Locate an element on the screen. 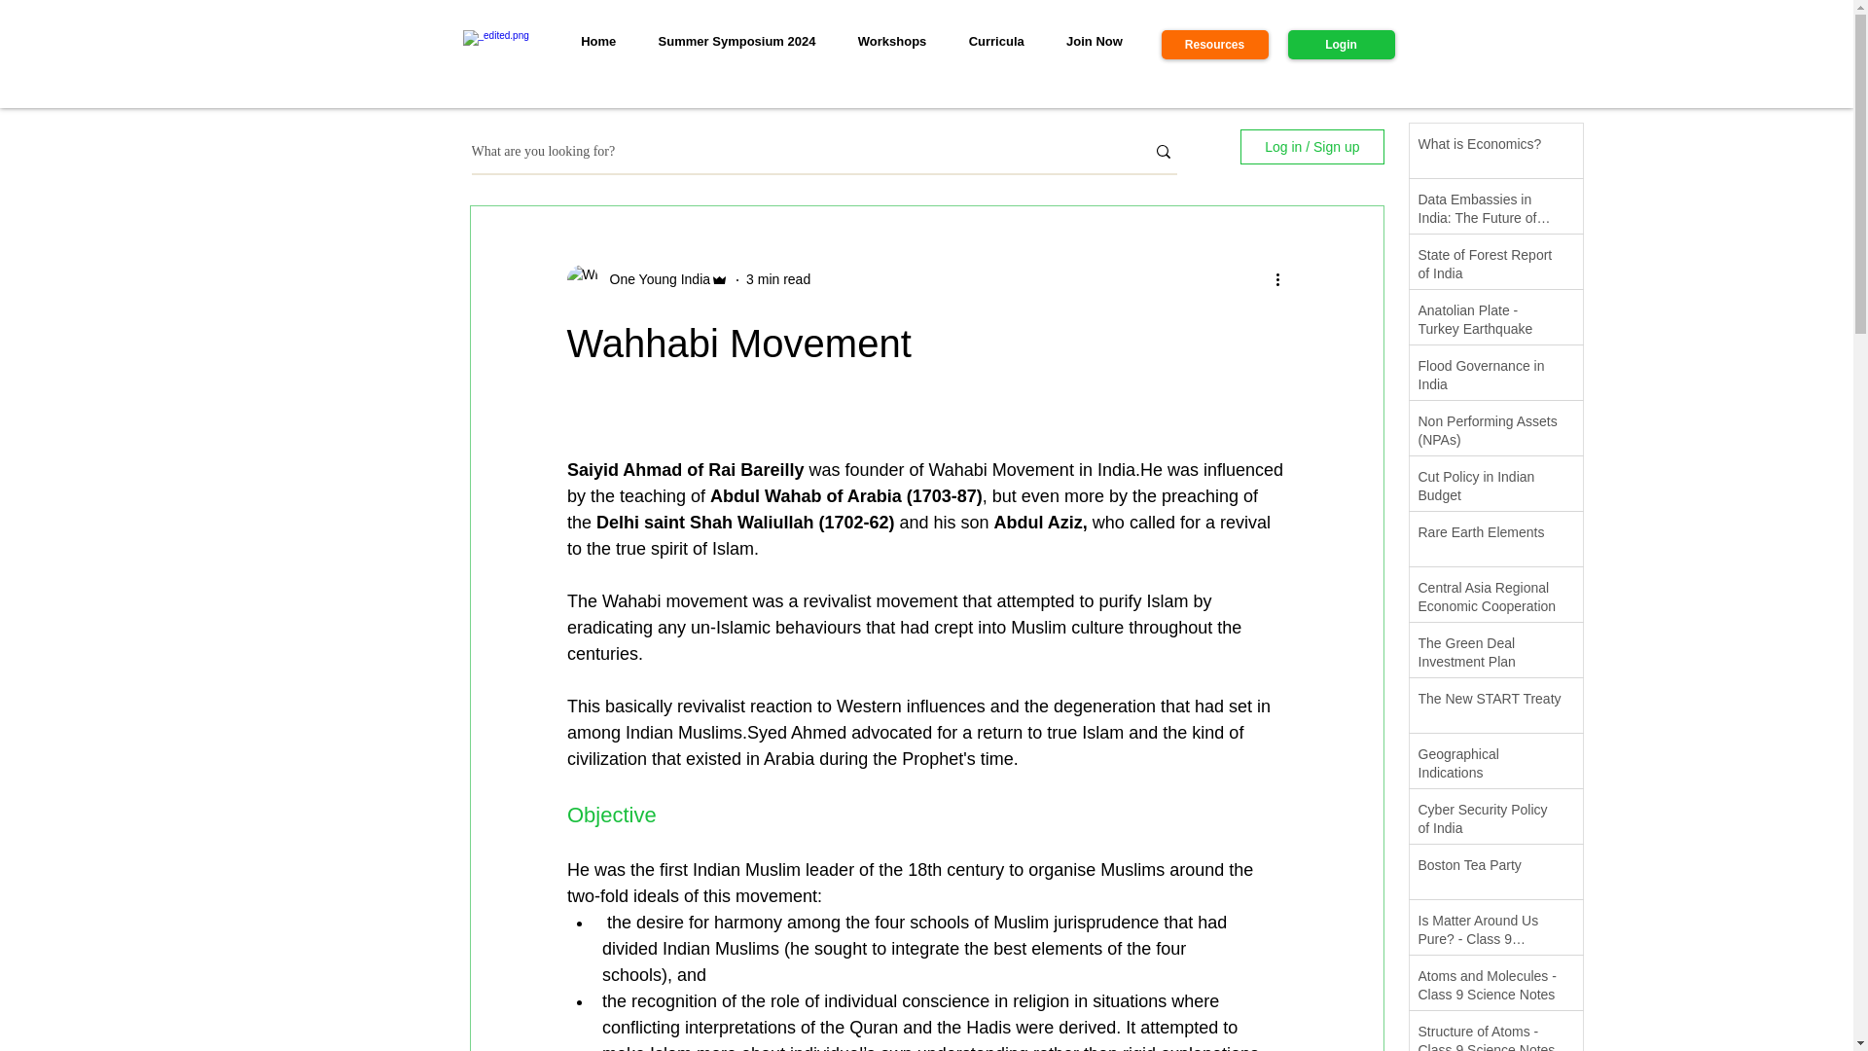 The width and height of the screenshot is (1868, 1051). Curricula is located at coordinates (995, 43).